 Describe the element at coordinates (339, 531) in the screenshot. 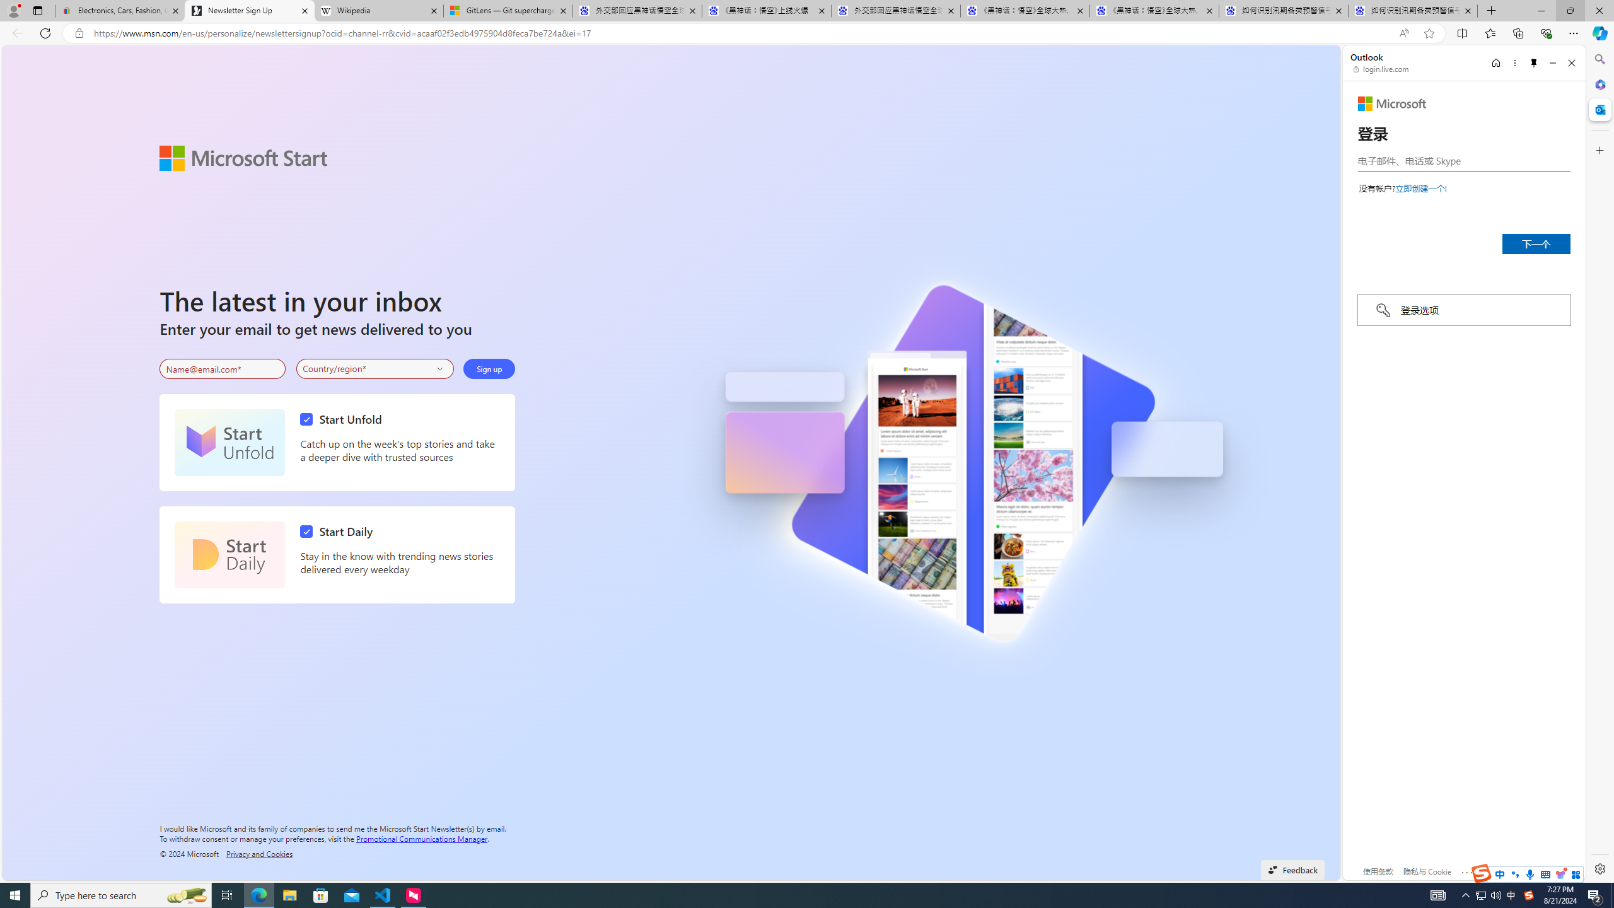

I see `Start Daily` at that location.